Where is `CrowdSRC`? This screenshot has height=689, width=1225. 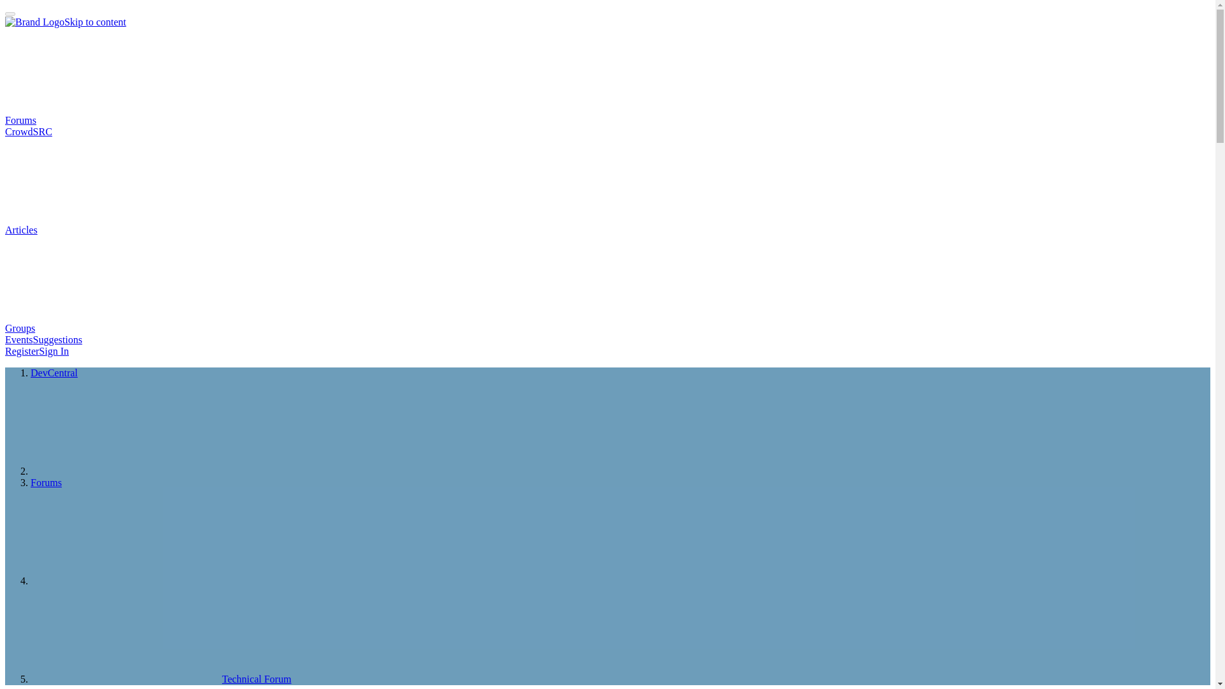 CrowdSRC is located at coordinates (28, 131).